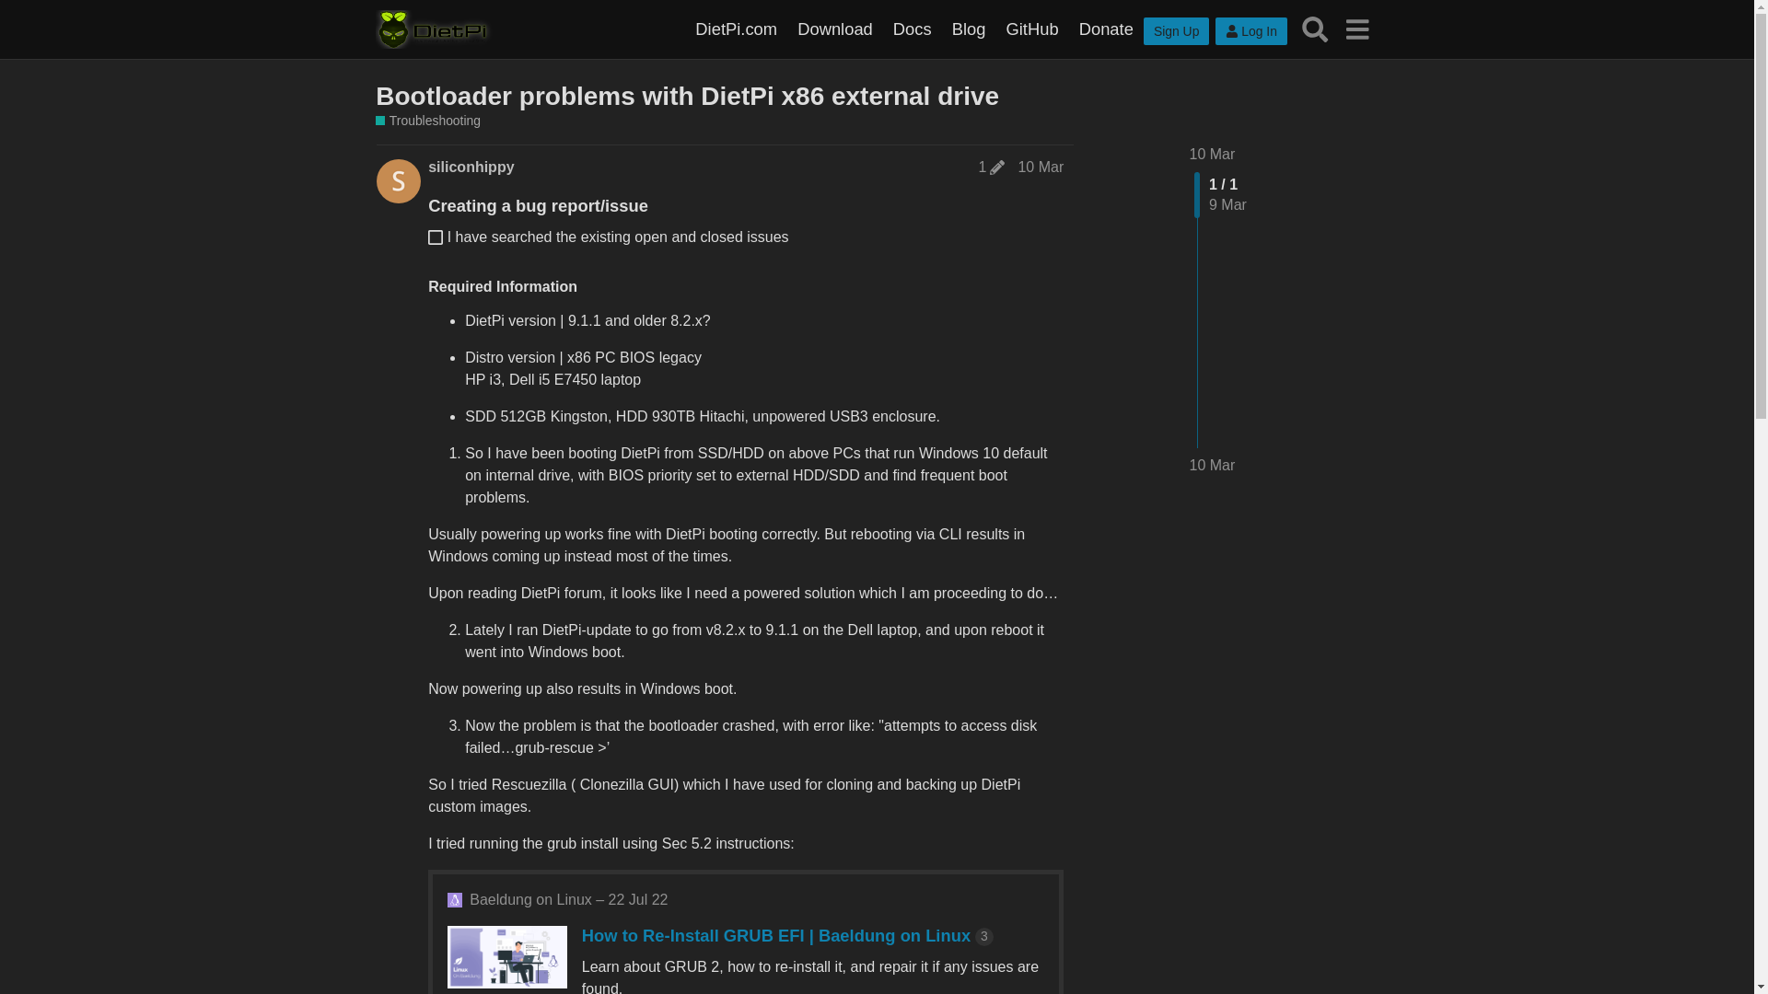  Describe the element at coordinates (569, 900) in the screenshot. I see `08:14PM - 22 July 2022` at that location.